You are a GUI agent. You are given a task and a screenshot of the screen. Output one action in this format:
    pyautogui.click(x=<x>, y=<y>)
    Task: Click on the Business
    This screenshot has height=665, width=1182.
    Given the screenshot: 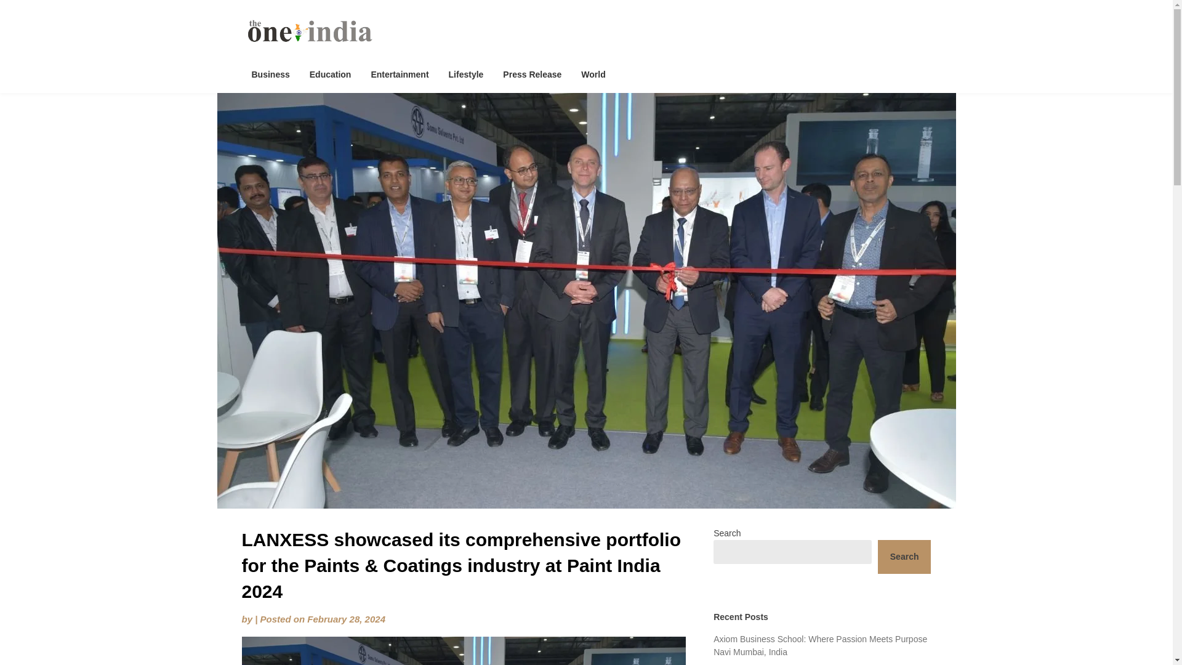 What is the action you would take?
    pyautogui.click(x=270, y=74)
    